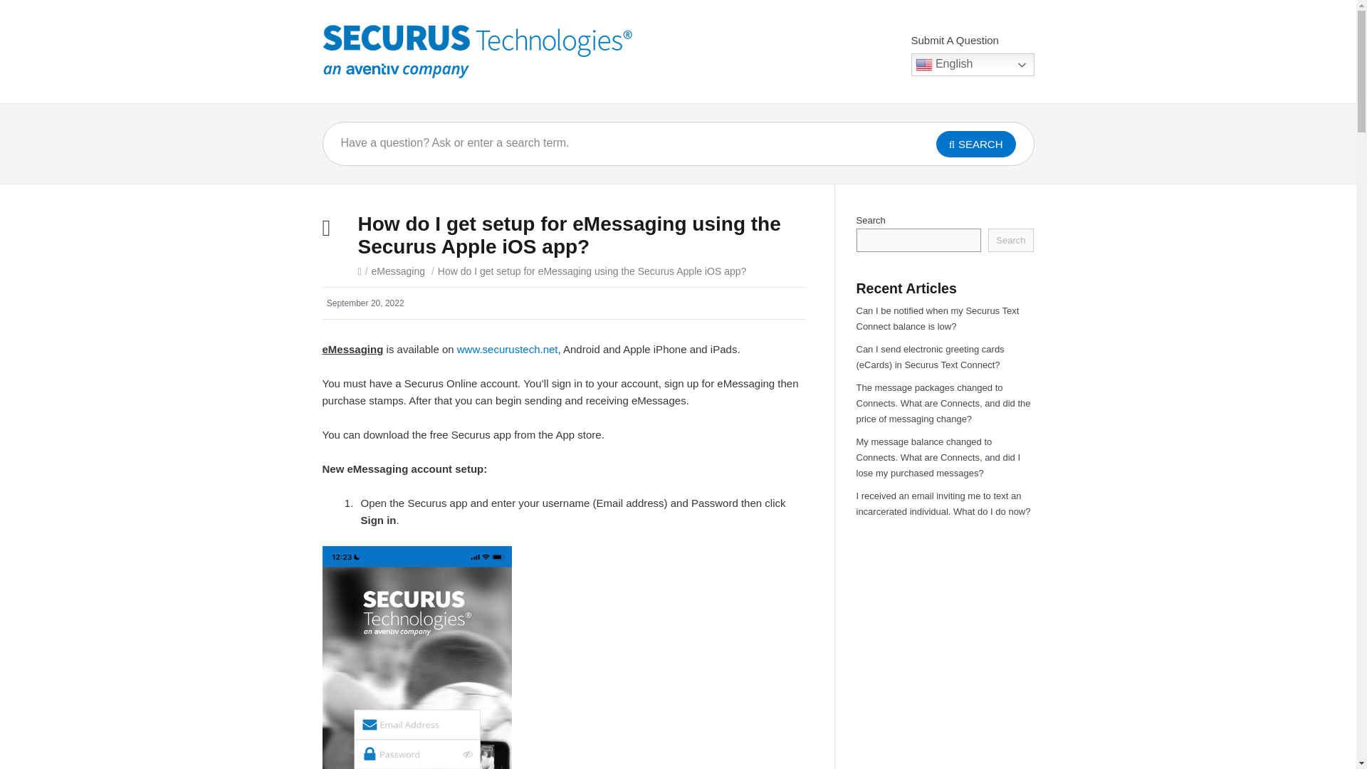 The height and width of the screenshot is (769, 1367). Describe the element at coordinates (476, 51) in the screenshot. I see `Securus Help Center` at that location.